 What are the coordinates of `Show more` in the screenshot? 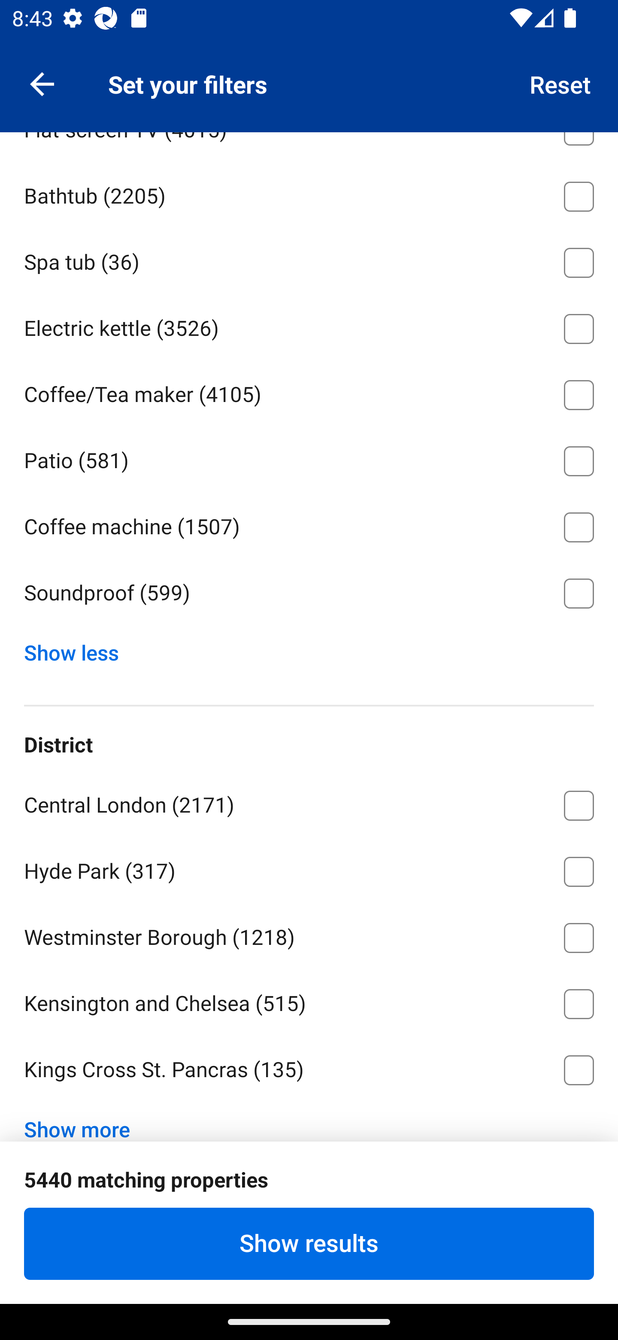 It's located at (83, 1118).